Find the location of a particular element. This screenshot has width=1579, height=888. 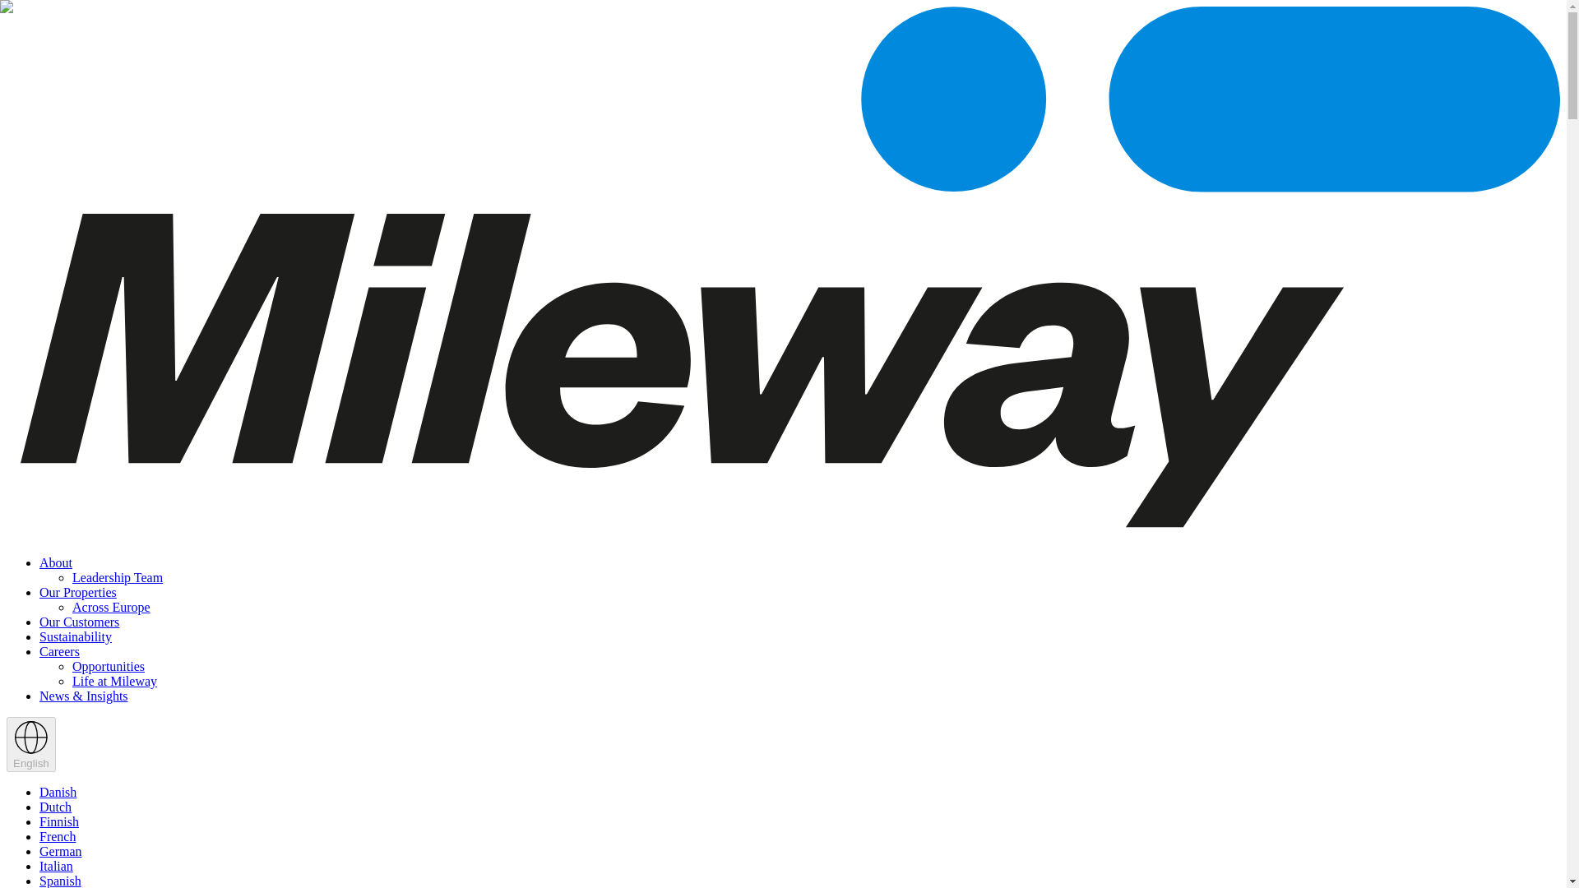

Our Customers is located at coordinates (79, 622).